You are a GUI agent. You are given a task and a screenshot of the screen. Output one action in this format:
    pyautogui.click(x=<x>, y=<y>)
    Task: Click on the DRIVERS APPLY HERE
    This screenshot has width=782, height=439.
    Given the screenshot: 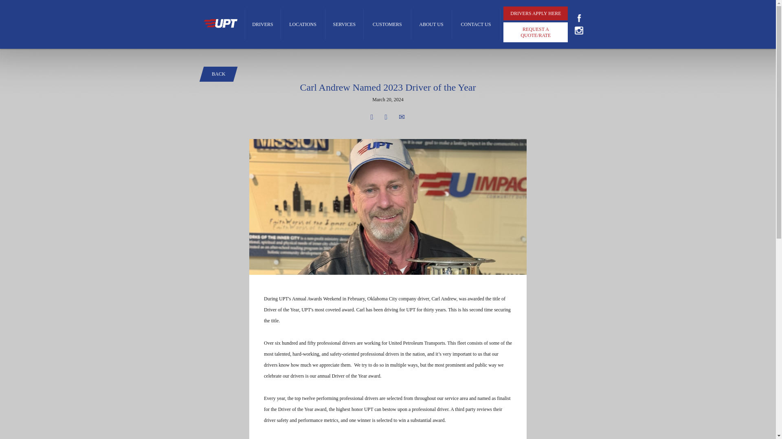 What is the action you would take?
    pyautogui.click(x=535, y=13)
    